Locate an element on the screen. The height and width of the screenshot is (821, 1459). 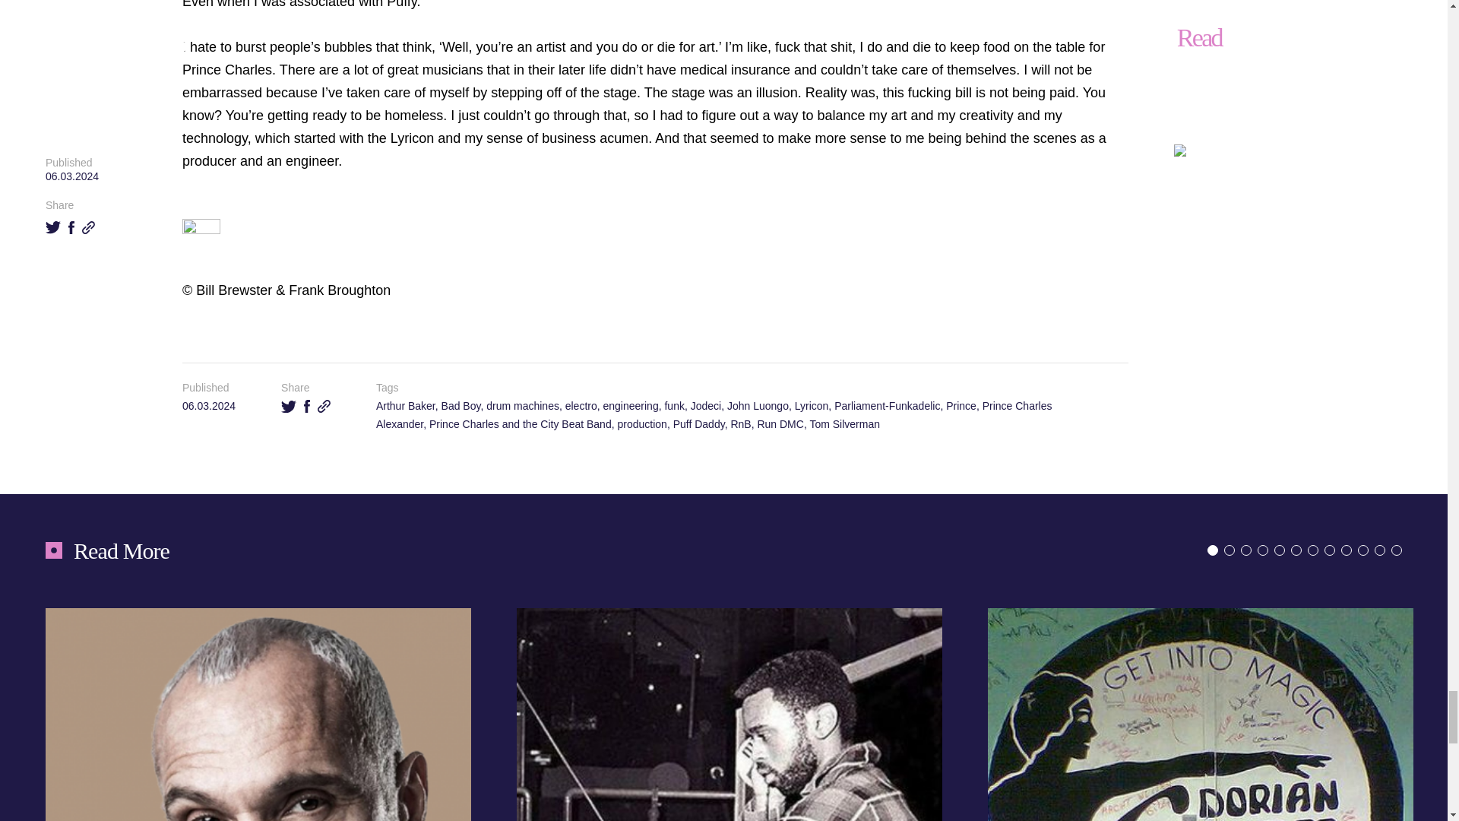
Arthur Baker is located at coordinates (406, 406).